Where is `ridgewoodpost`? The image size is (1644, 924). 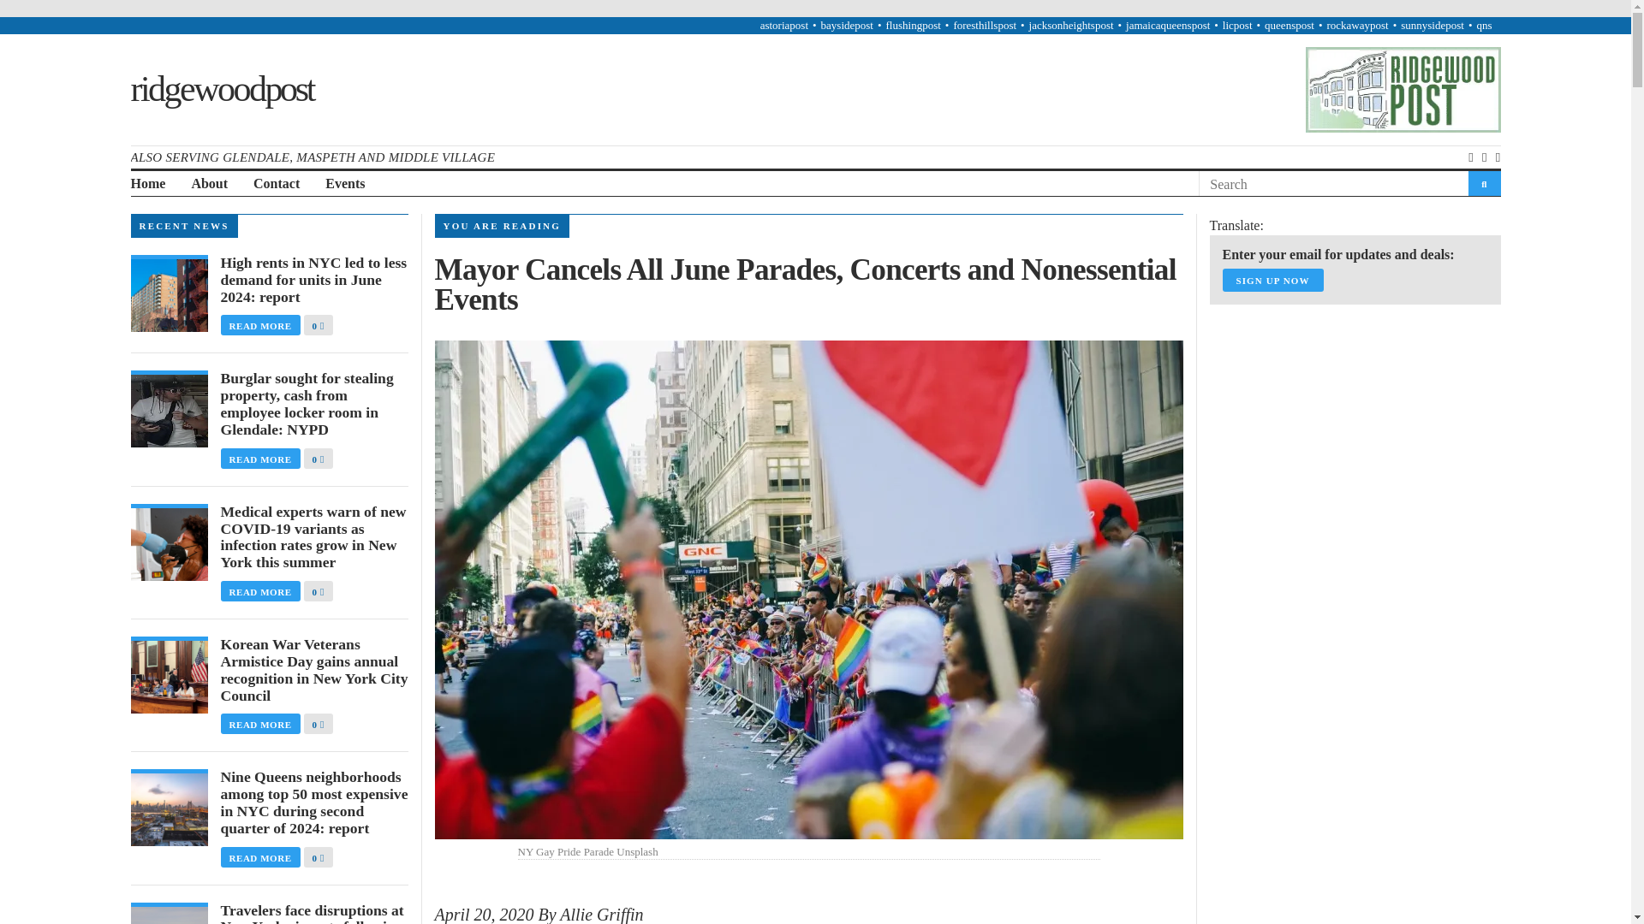
ridgewoodpost is located at coordinates (221, 89).